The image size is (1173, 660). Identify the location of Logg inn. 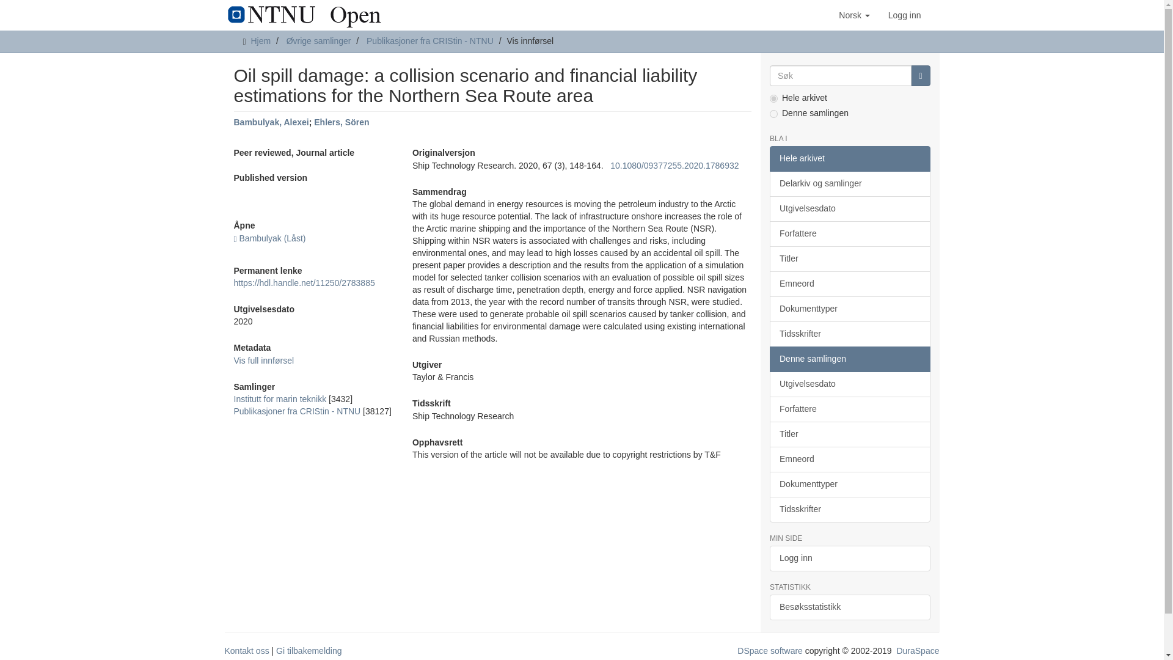
(904, 15).